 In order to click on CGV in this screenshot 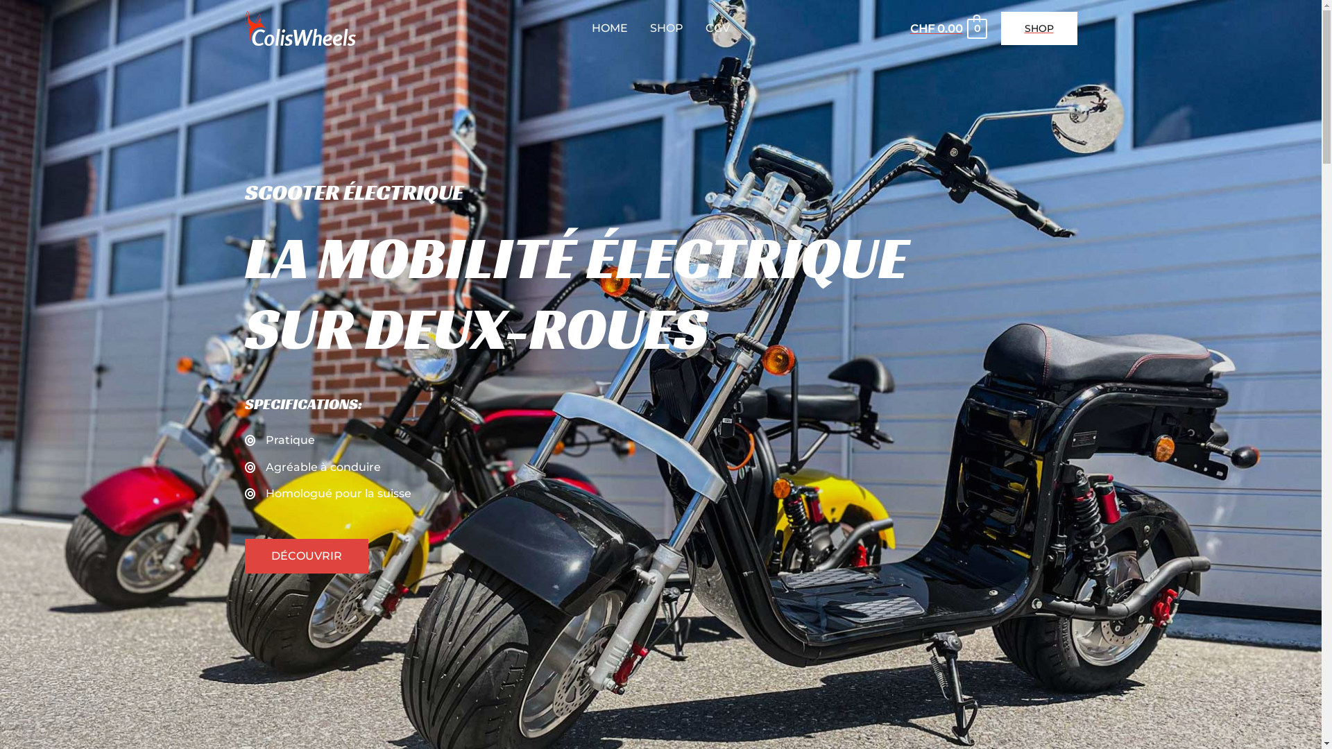, I will do `click(717, 28)`.